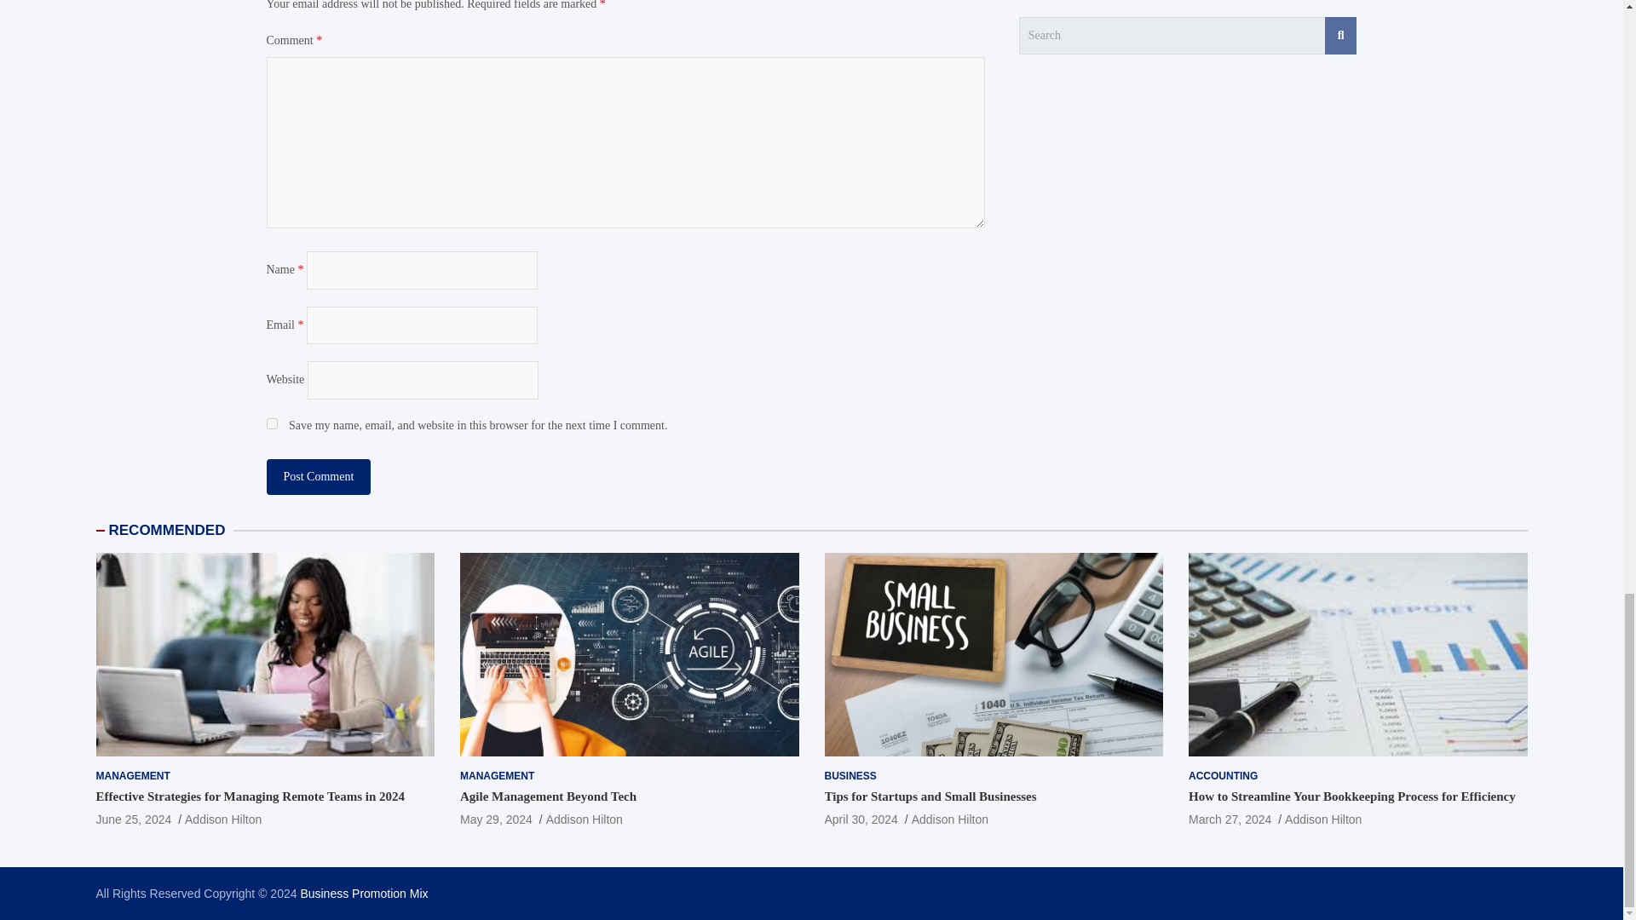  Describe the element at coordinates (318, 477) in the screenshot. I see `Post Comment` at that location.